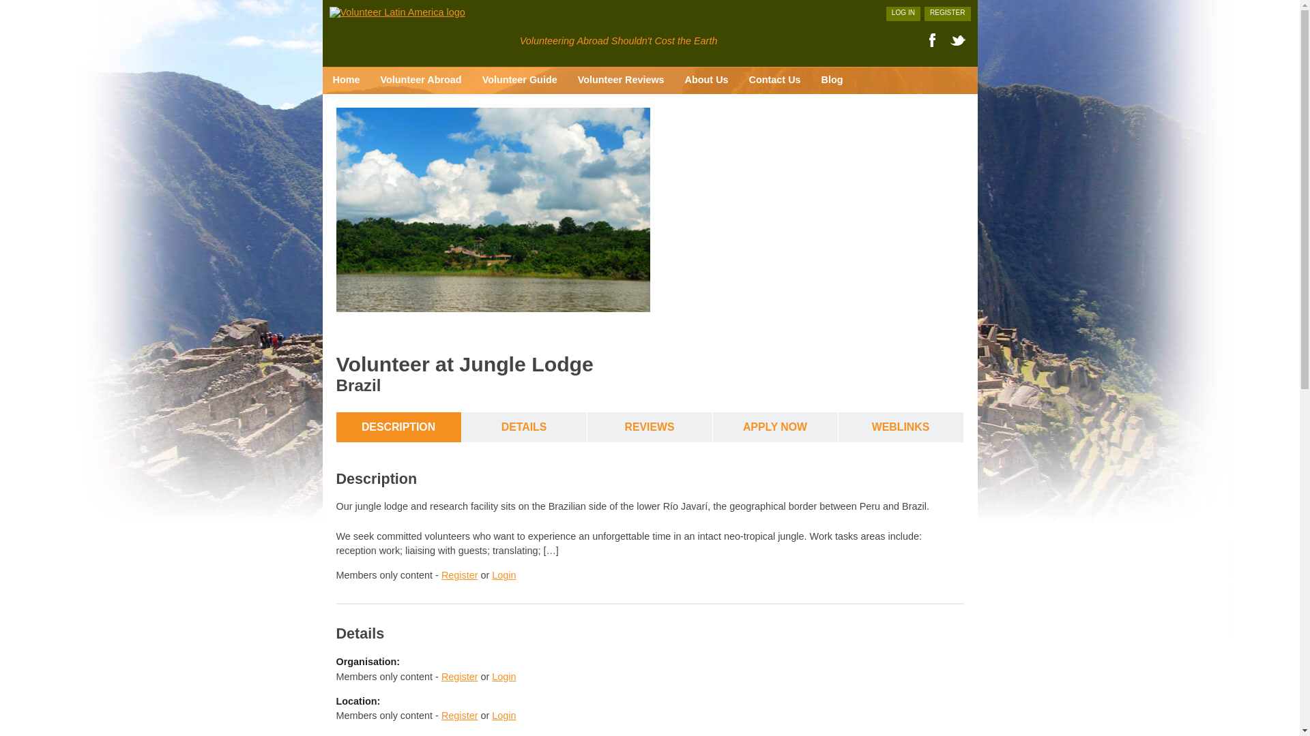  I want to click on Contact us, so click(774, 80).